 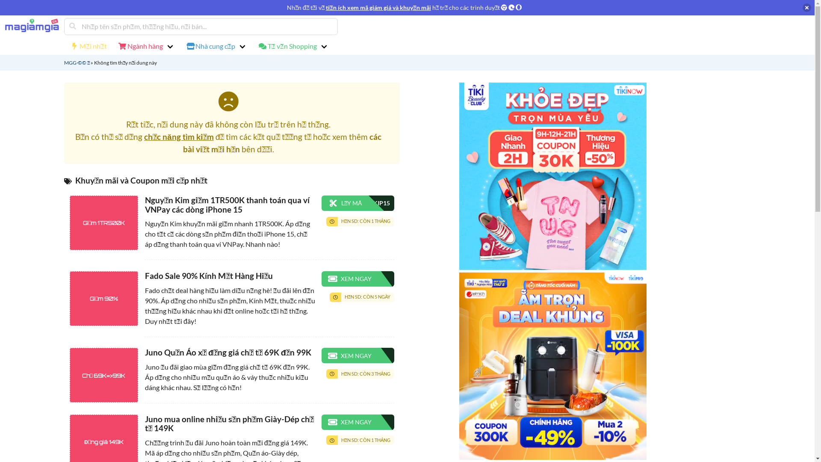 What do you see at coordinates (358, 279) in the screenshot?
I see `XEM NGAY` at bounding box center [358, 279].